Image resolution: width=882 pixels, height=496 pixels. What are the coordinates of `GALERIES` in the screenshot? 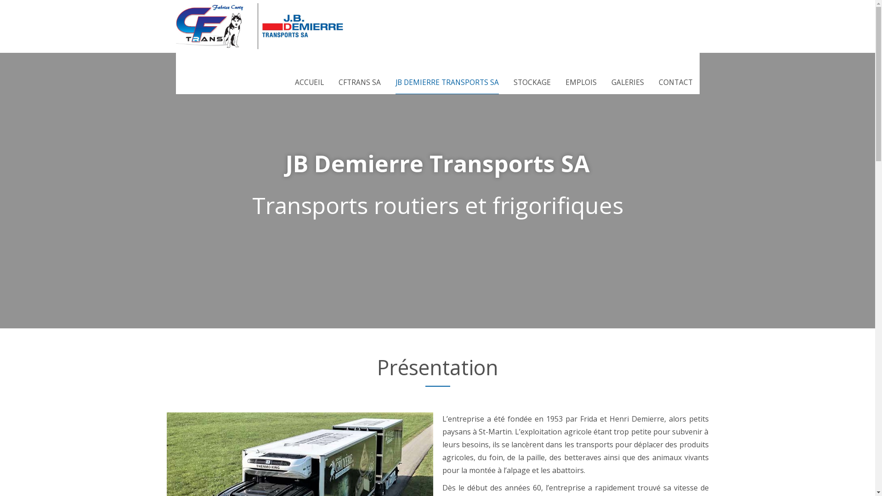 It's located at (628, 82).